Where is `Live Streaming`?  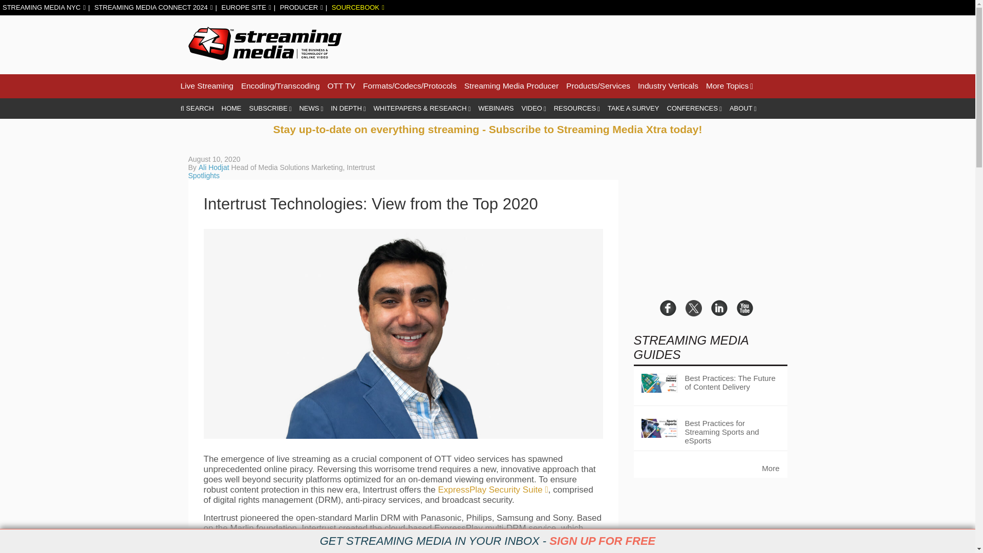
Live Streaming is located at coordinates (206, 86).